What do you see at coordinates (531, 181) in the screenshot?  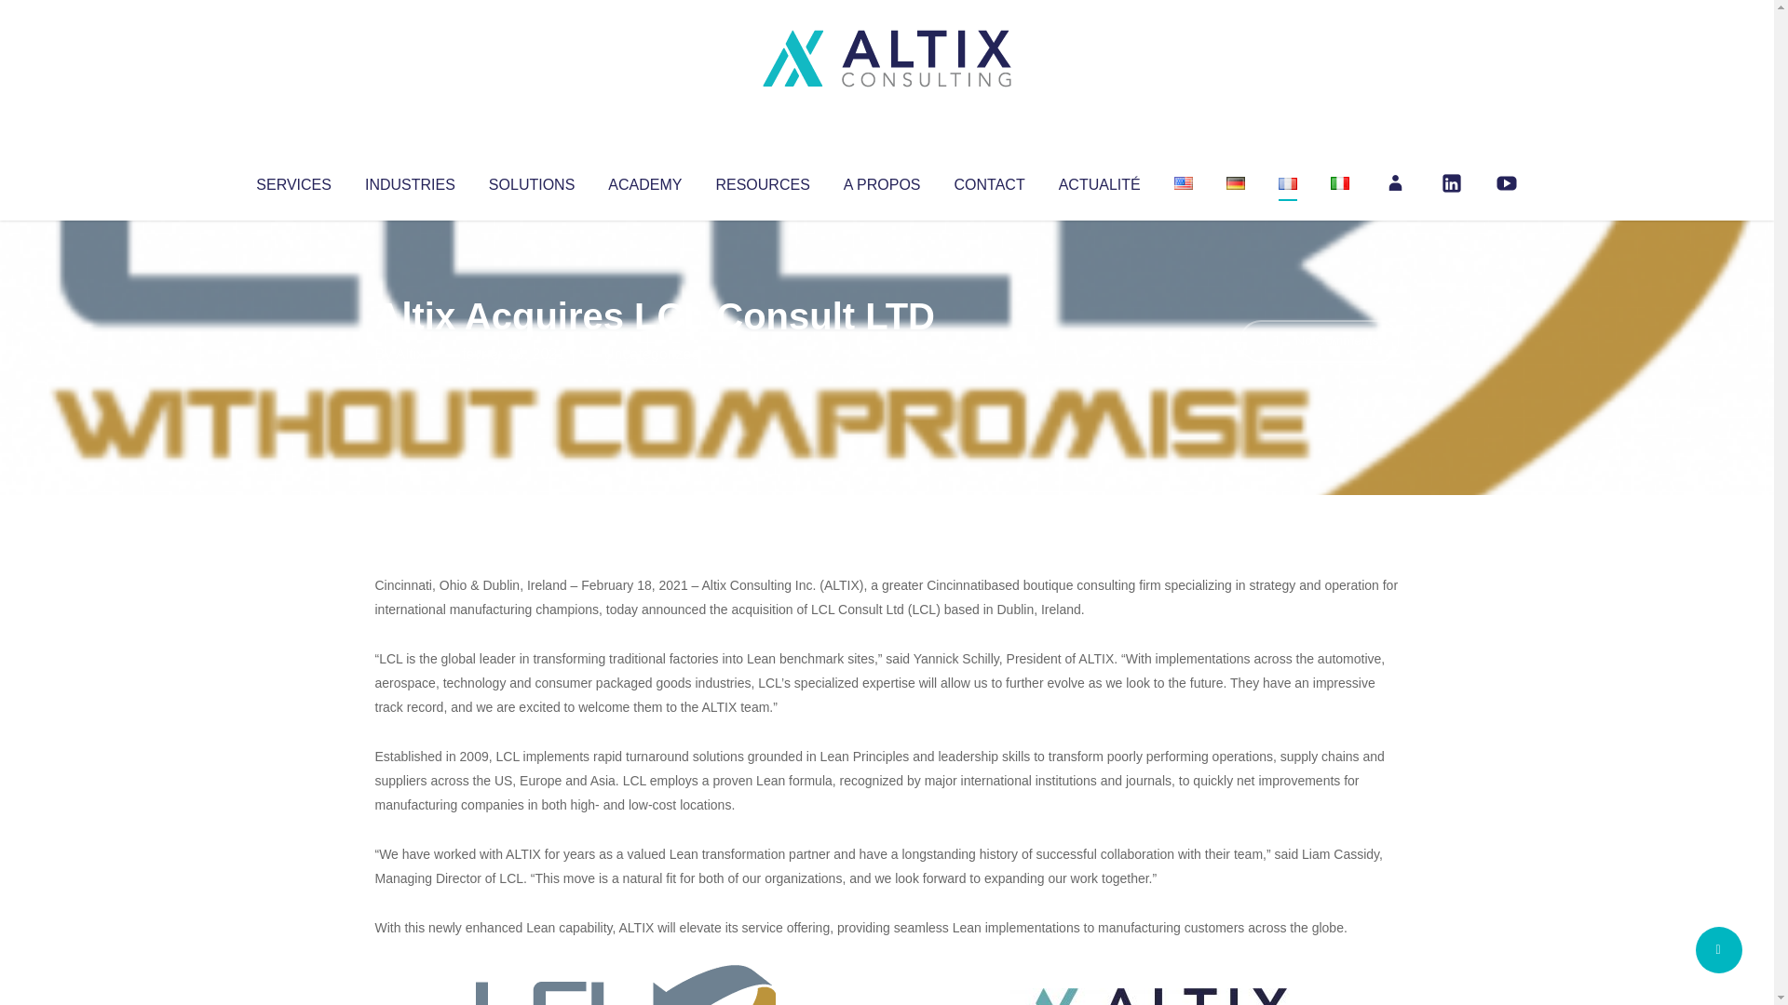 I see `SOLUTIONS` at bounding box center [531, 181].